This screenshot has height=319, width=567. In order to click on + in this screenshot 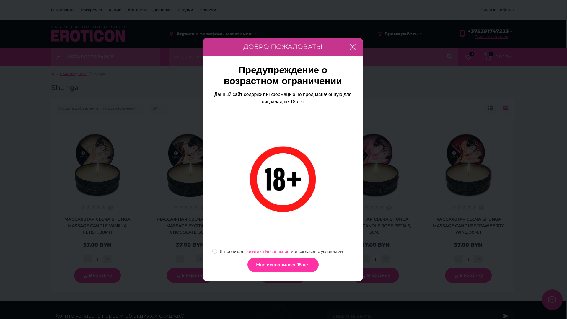, I will do `click(479, 259)`.